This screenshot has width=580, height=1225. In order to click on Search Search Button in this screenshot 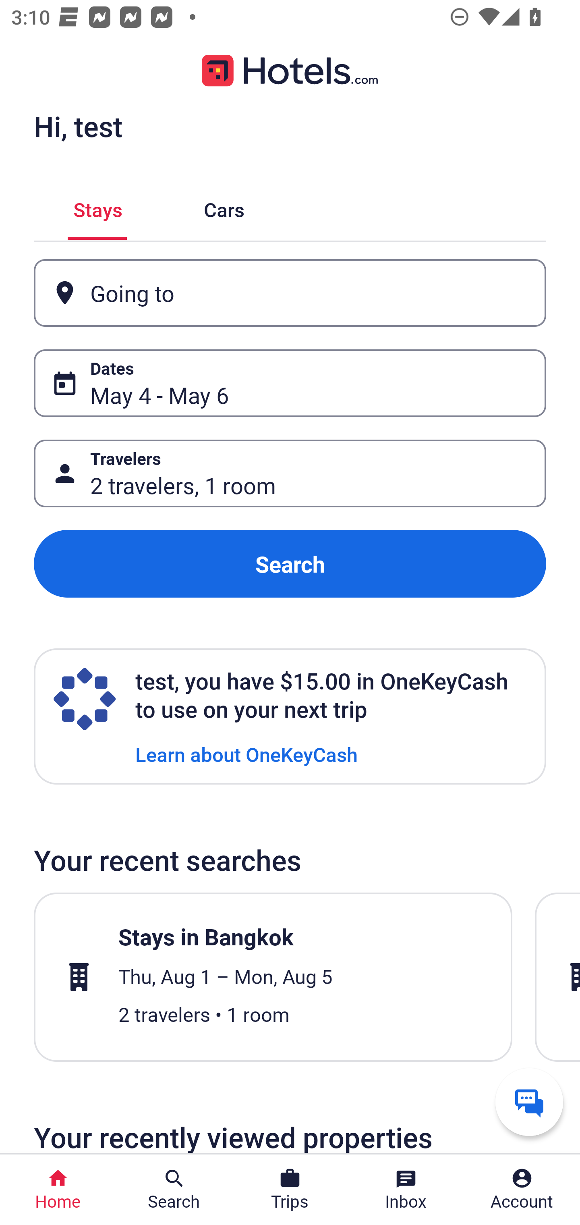, I will do `click(174, 1190)`.